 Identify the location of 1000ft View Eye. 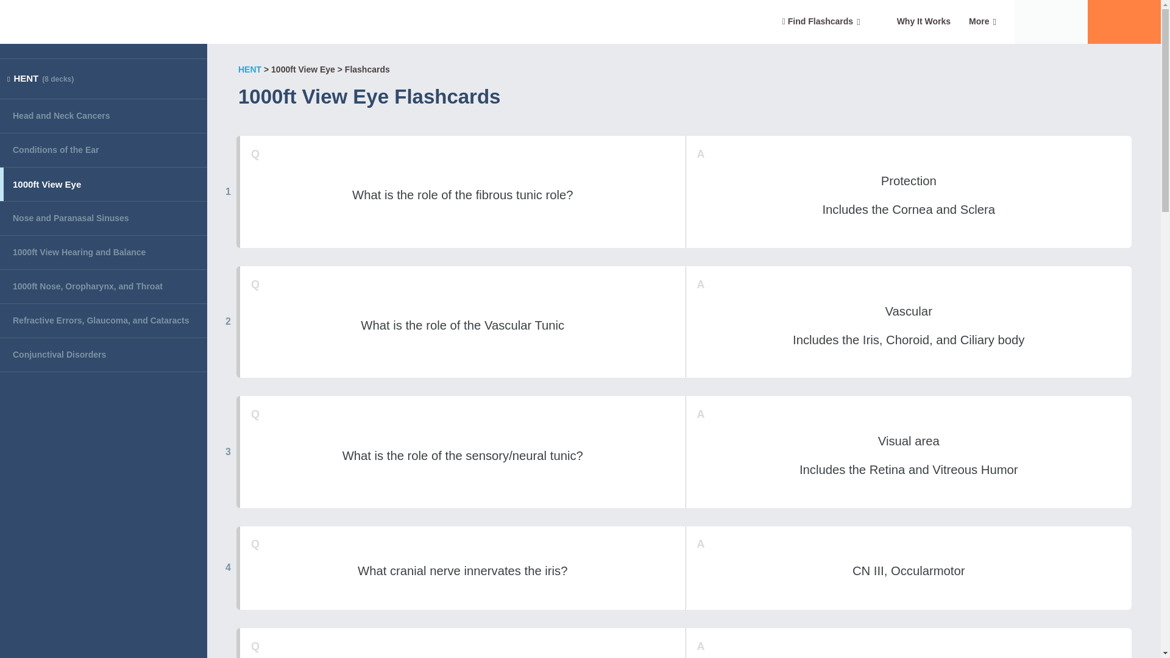
(104, 184).